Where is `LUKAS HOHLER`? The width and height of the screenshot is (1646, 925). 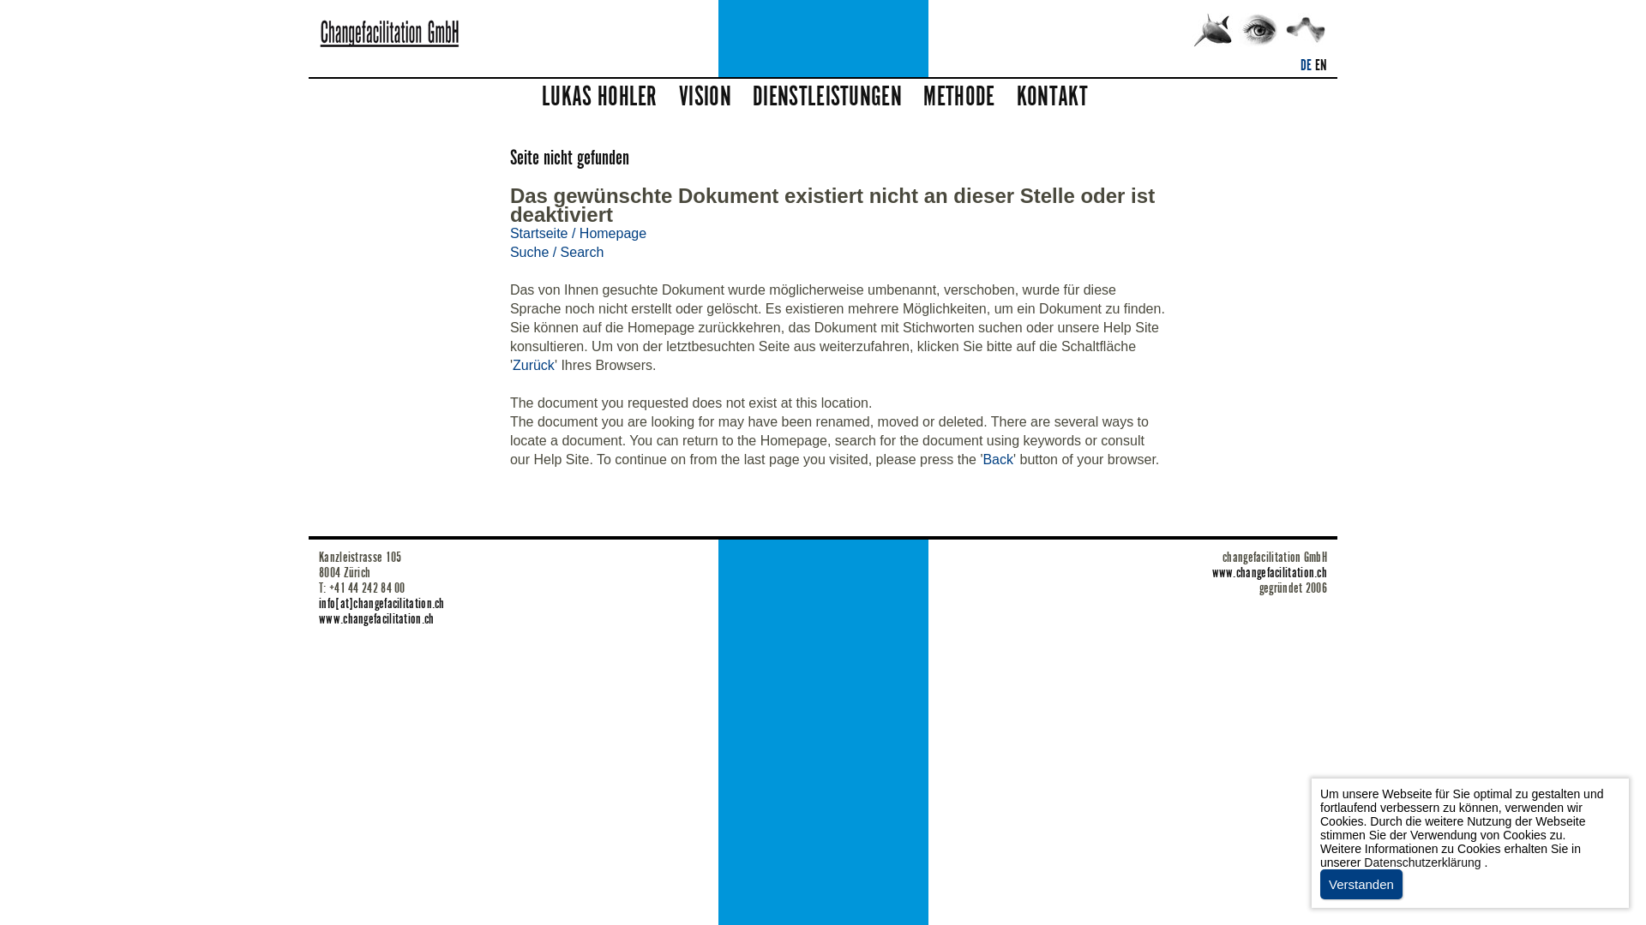 LUKAS HOHLER is located at coordinates (600, 97).